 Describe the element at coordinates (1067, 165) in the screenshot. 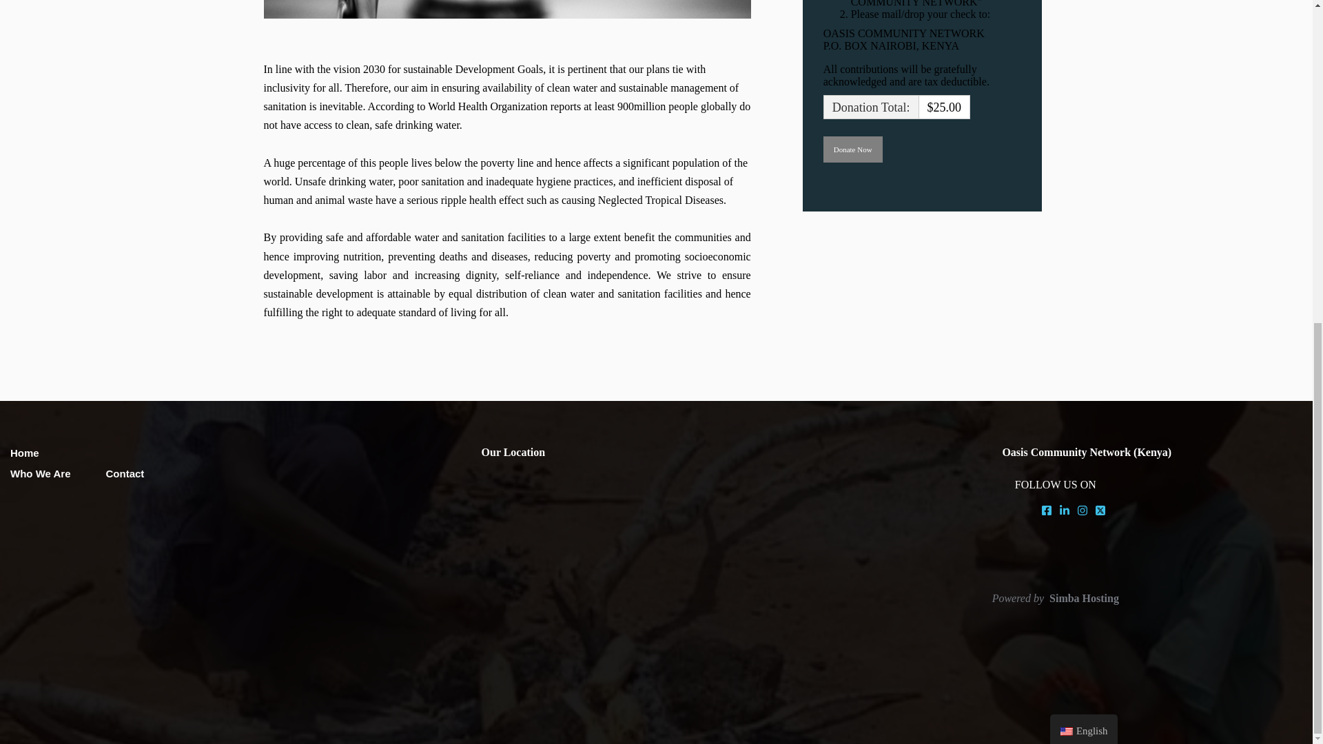

I see `English` at that location.